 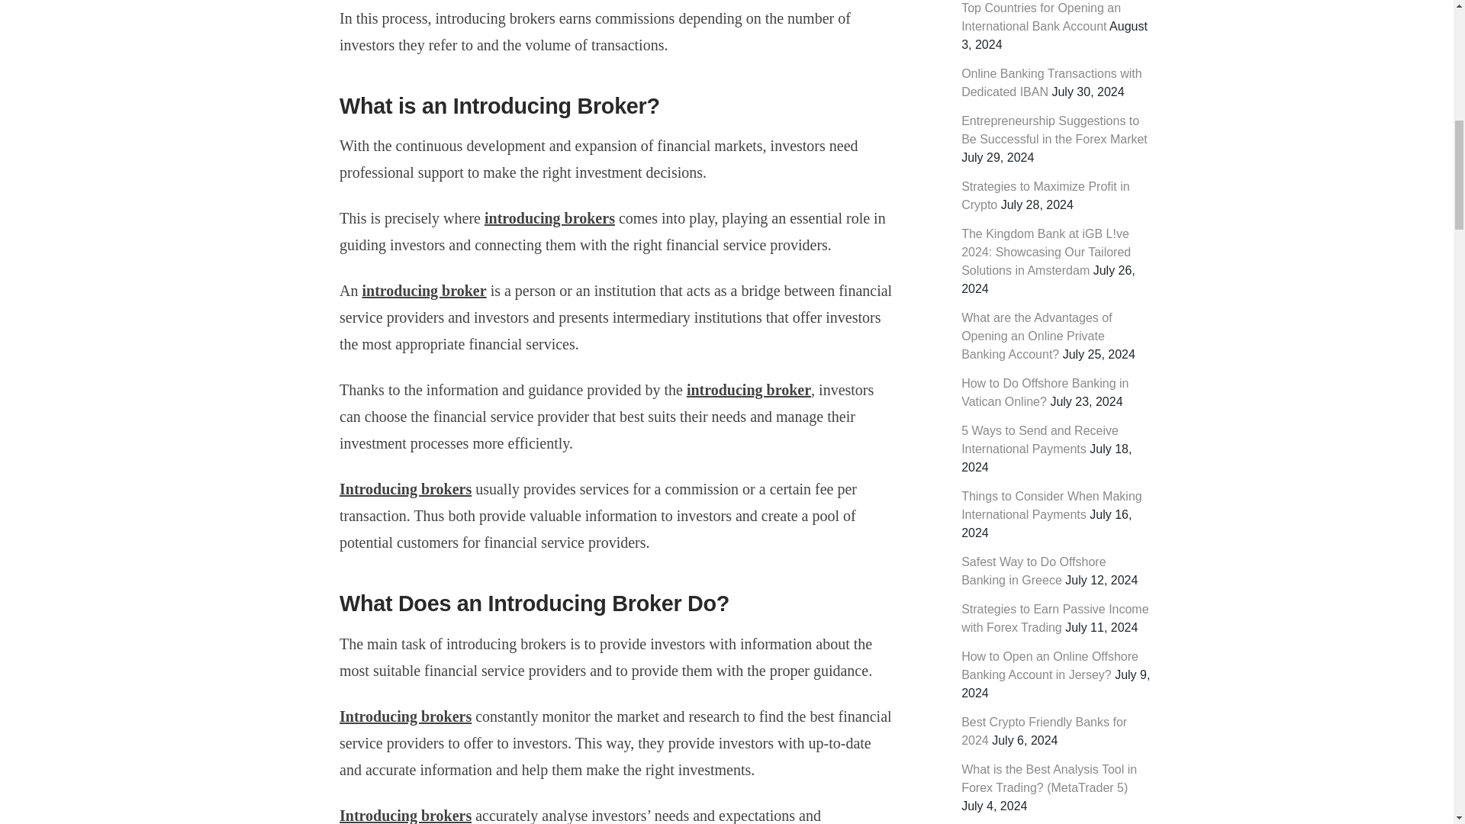 I want to click on Strategies to Earn Passive Income with Forex Trading, so click(x=1054, y=618).